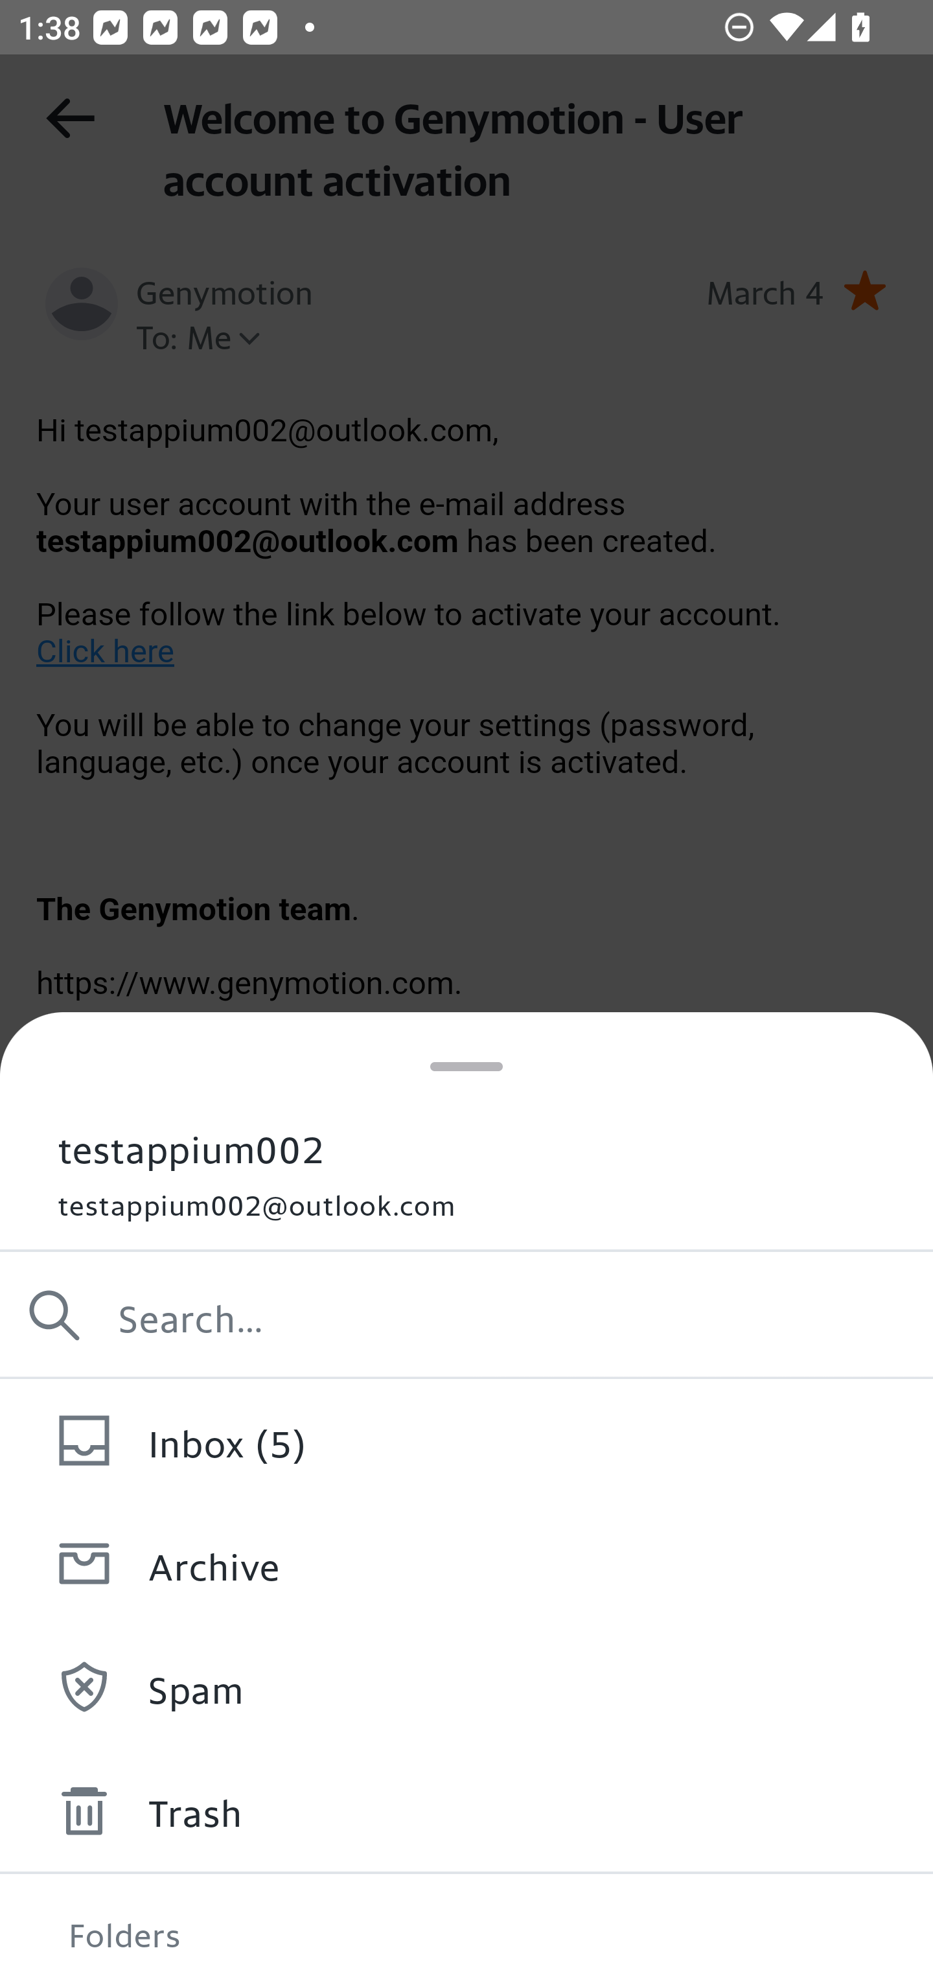 The height and width of the screenshot is (1970, 933). I want to click on Archive, so click(466, 1563).